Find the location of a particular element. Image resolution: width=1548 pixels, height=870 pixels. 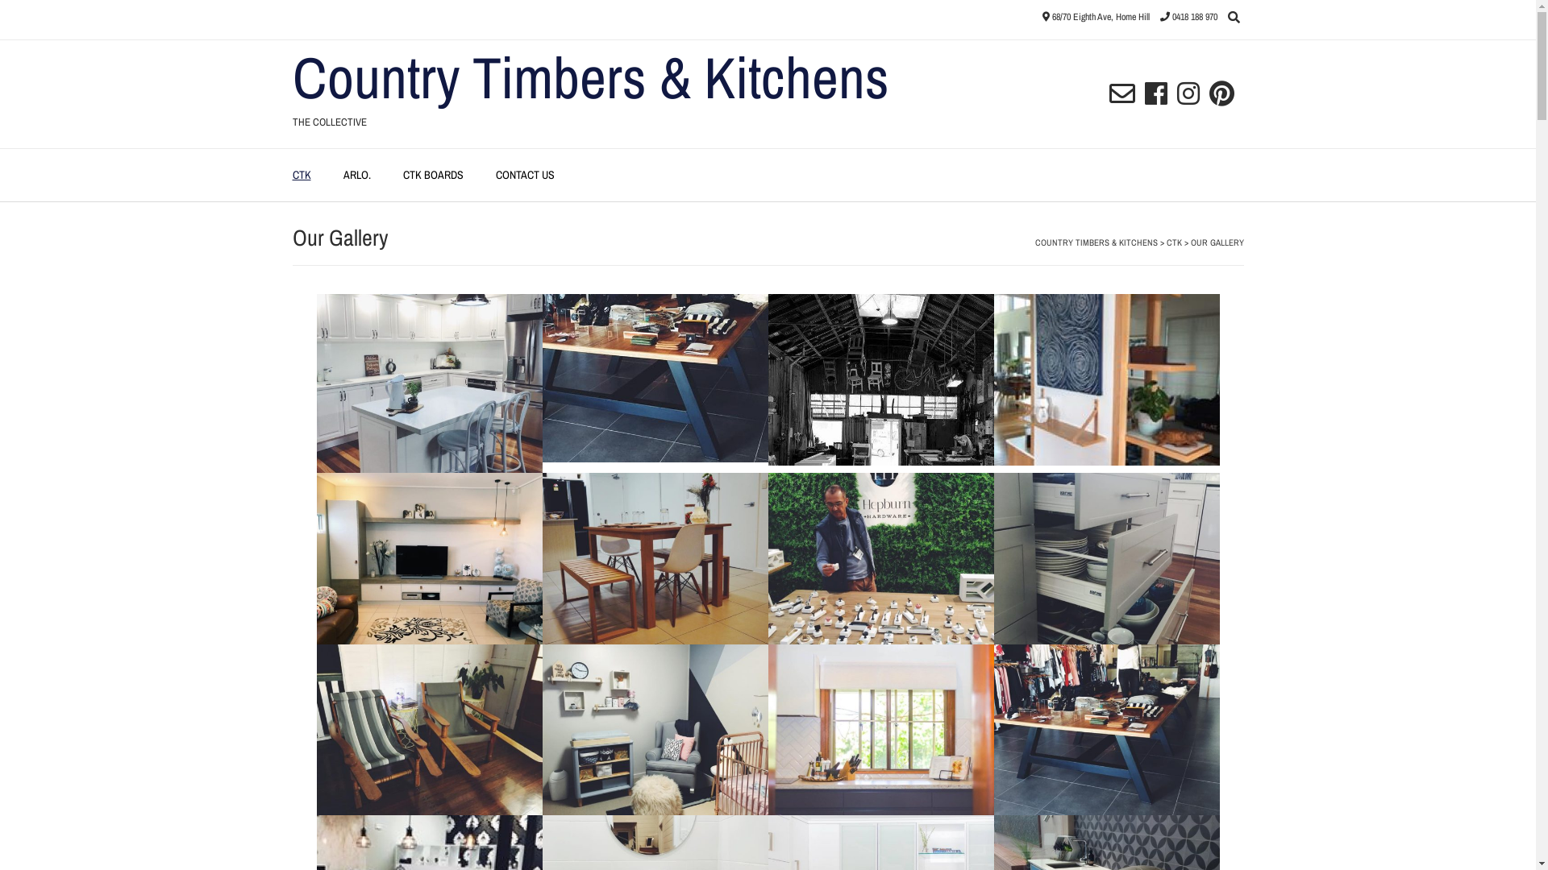

Pin Us on Pinterest is located at coordinates (1222, 94).